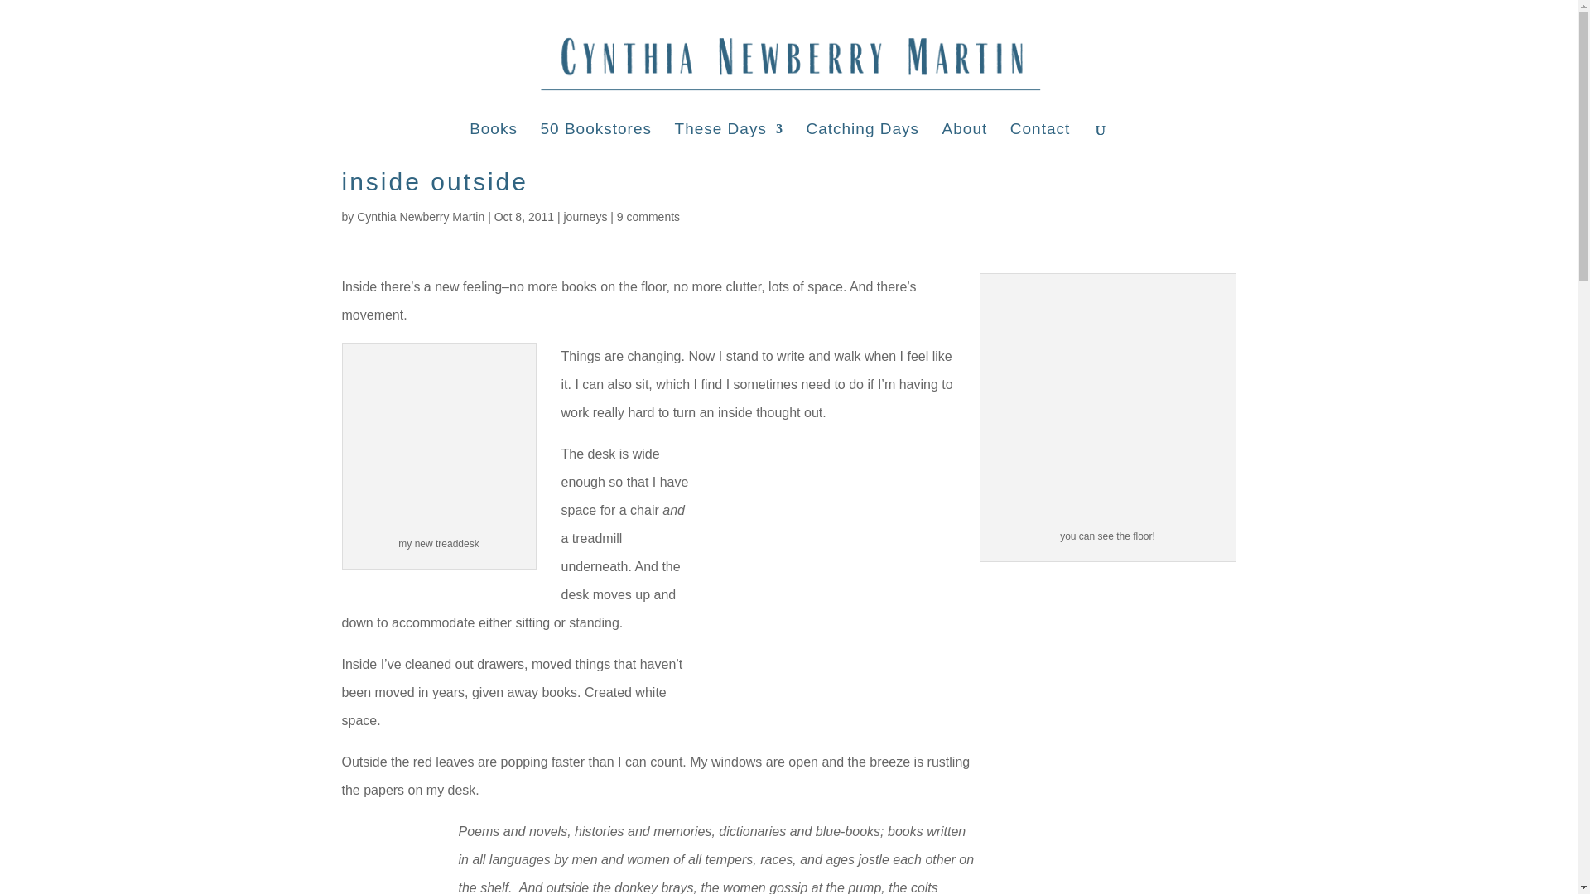 The image size is (1590, 894). Describe the element at coordinates (729, 140) in the screenshot. I see `These Days` at that location.